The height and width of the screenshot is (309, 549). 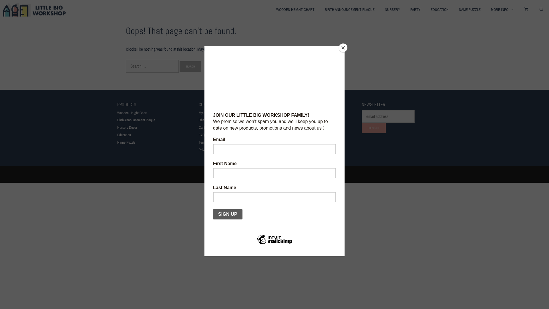 What do you see at coordinates (318, 117) in the screenshot?
I see `Pinterest` at bounding box center [318, 117].